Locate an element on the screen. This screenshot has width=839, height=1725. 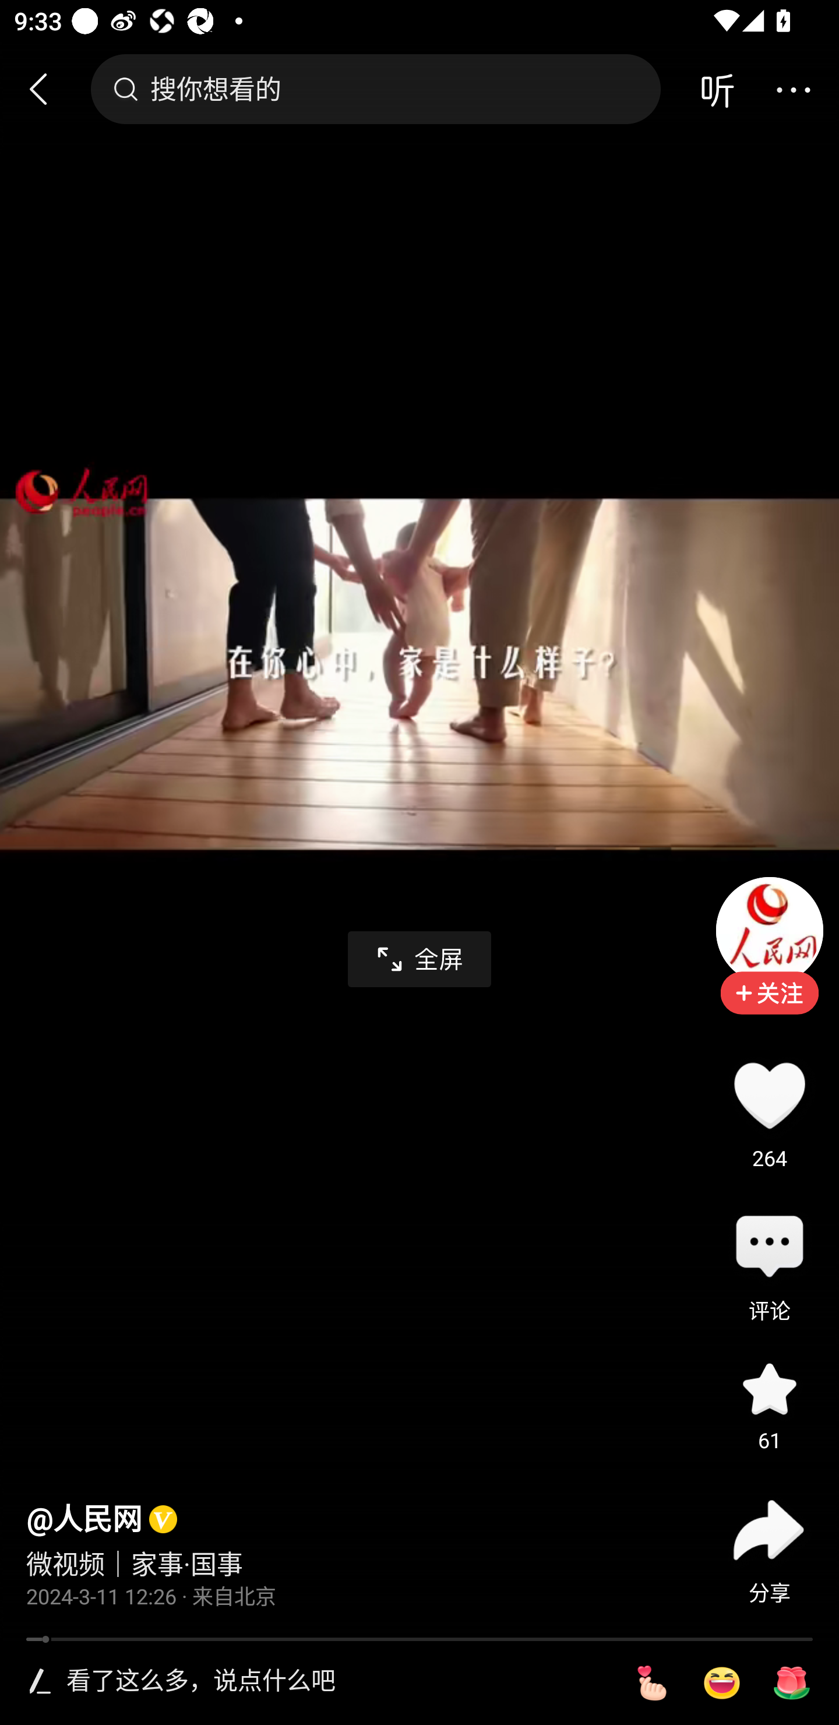
评论 评论 评论 is located at coordinates (769, 1248).